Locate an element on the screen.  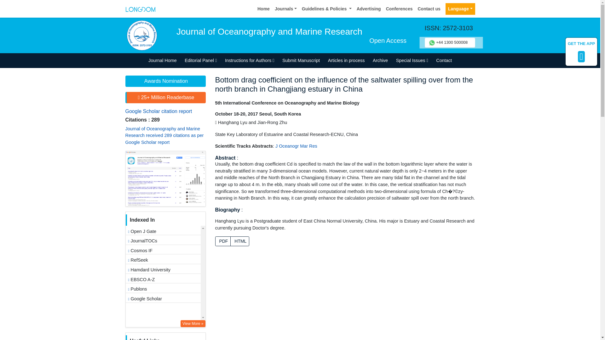
Contact us is located at coordinates (429, 9).